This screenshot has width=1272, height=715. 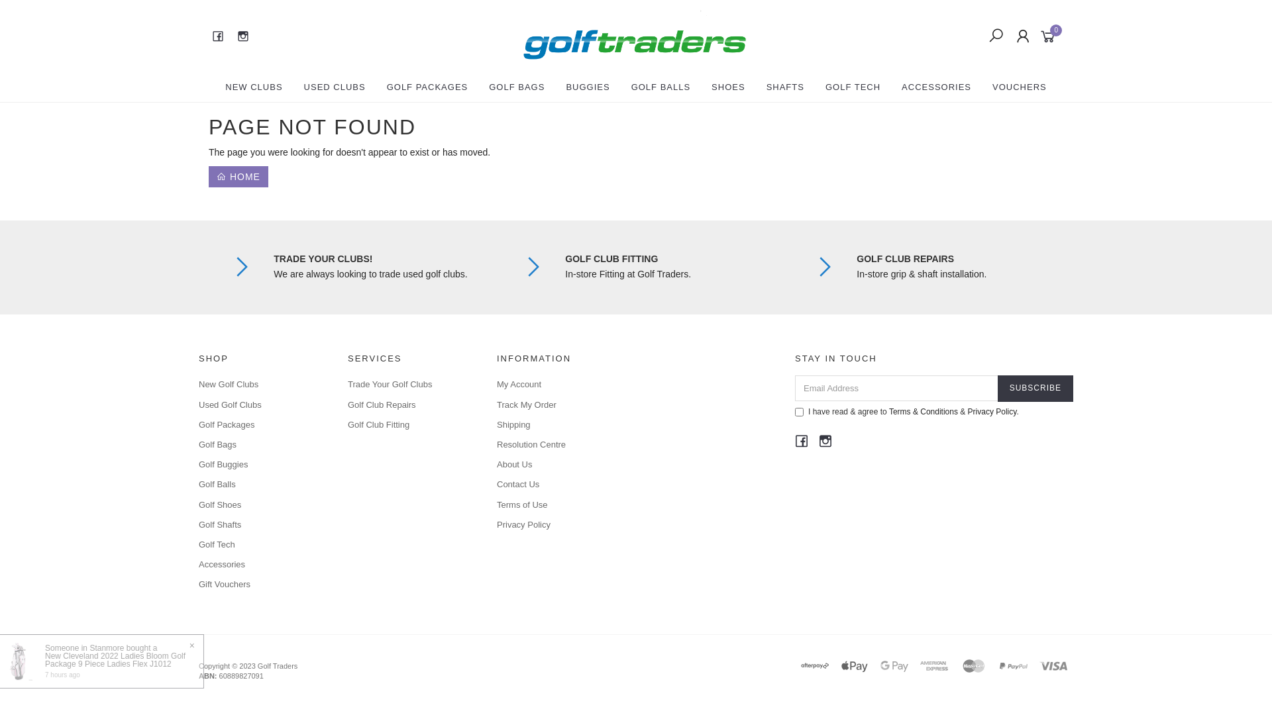 I want to click on Privacy Policy, so click(x=556, y=525).